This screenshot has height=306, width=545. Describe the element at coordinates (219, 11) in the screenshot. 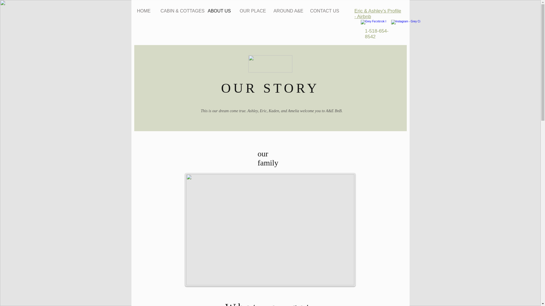

I see `ABOUT US` at that location.